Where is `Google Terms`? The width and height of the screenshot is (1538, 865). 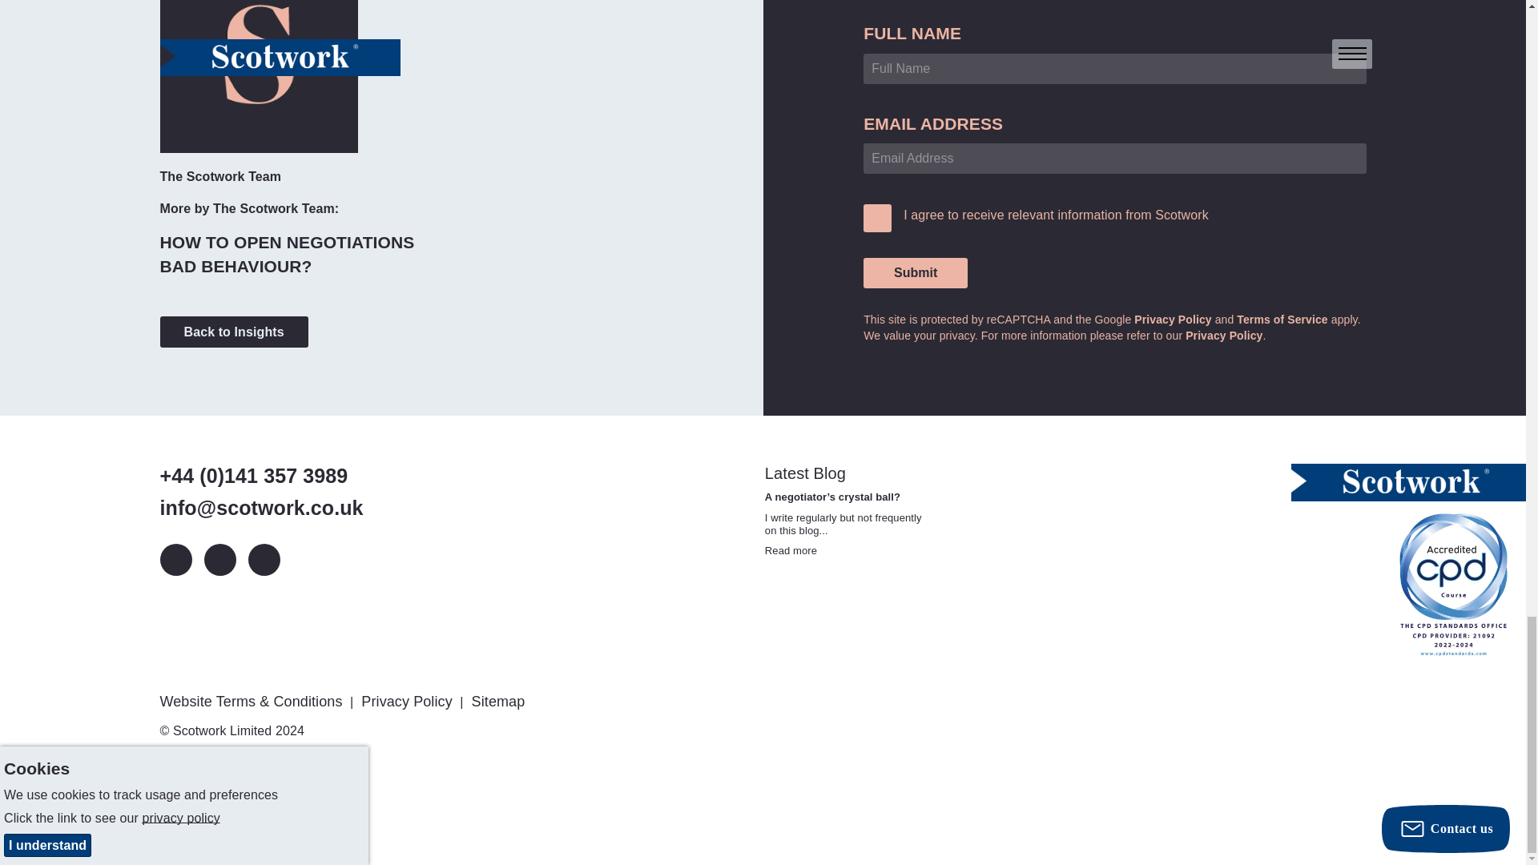
Google Terms is located at coordinates (1282, 319).